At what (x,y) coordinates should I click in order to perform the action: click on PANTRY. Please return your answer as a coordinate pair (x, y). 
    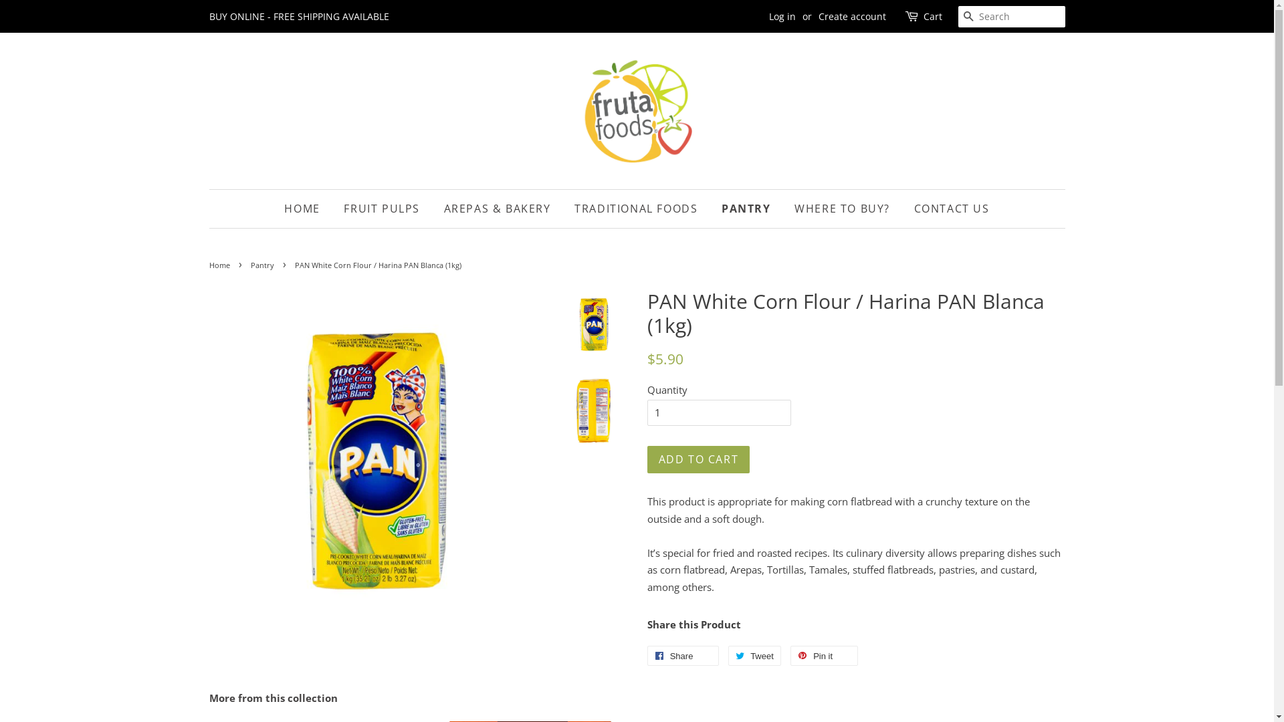
    Looking at the image, I should click on (746, 209).